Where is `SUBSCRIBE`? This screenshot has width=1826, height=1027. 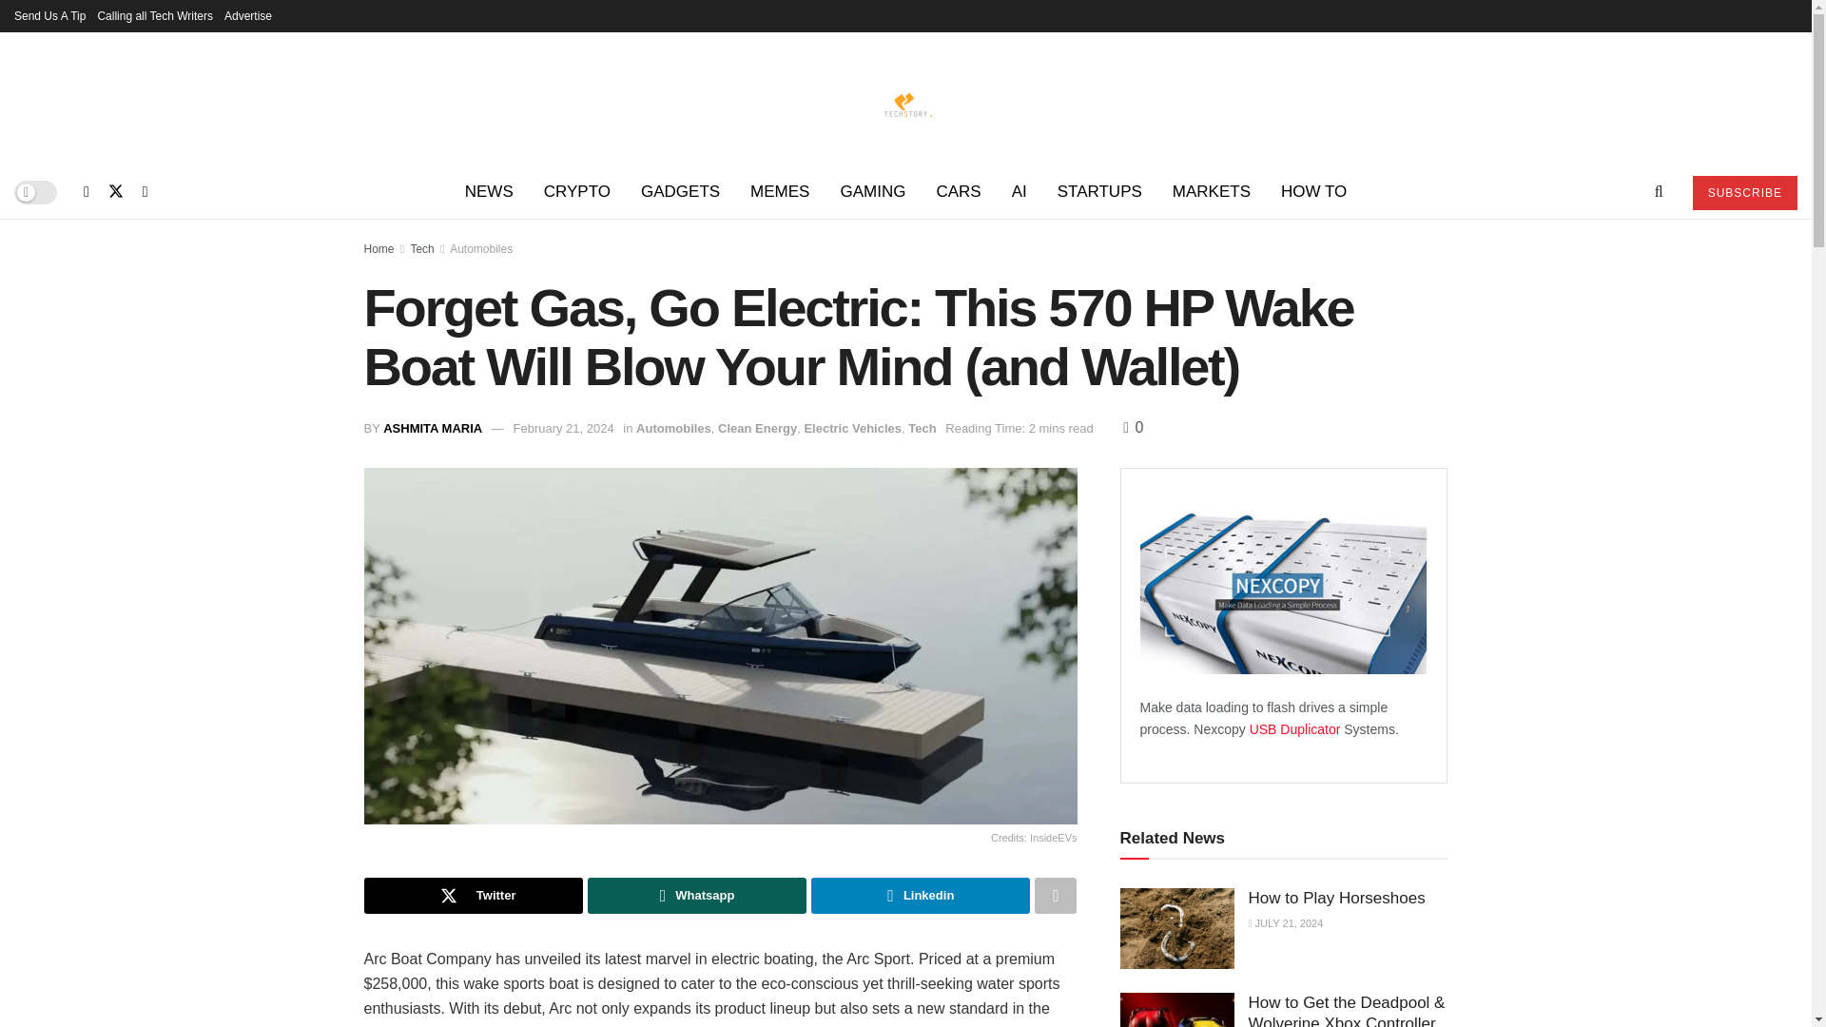 SUBSCRIBE is located at coordinates (1744, 192).